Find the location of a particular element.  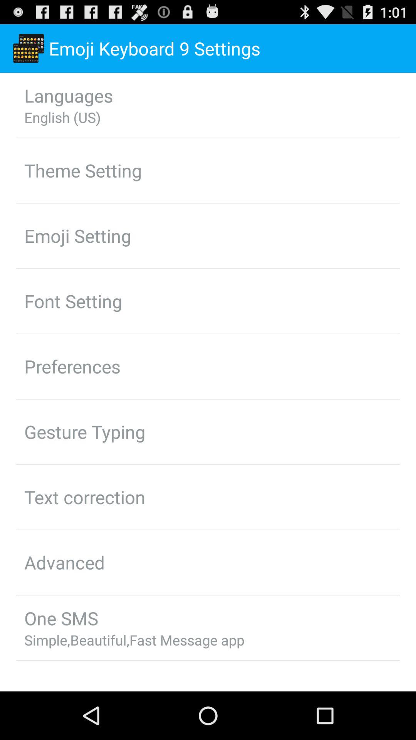

click the app below the emoji setting item is located at coordinates (73, 301).